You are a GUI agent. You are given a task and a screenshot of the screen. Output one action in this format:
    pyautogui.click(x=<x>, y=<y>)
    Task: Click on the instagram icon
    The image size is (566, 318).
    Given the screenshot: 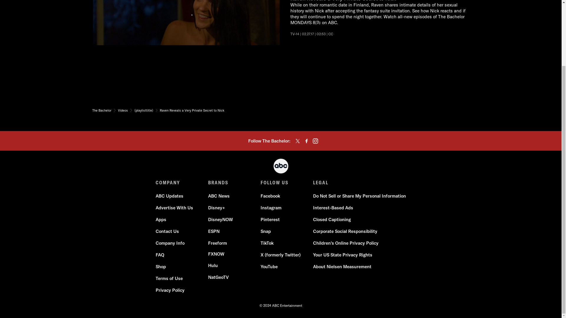 What is the action you would take?
    pyautogui.click(x=315, y=141)
    